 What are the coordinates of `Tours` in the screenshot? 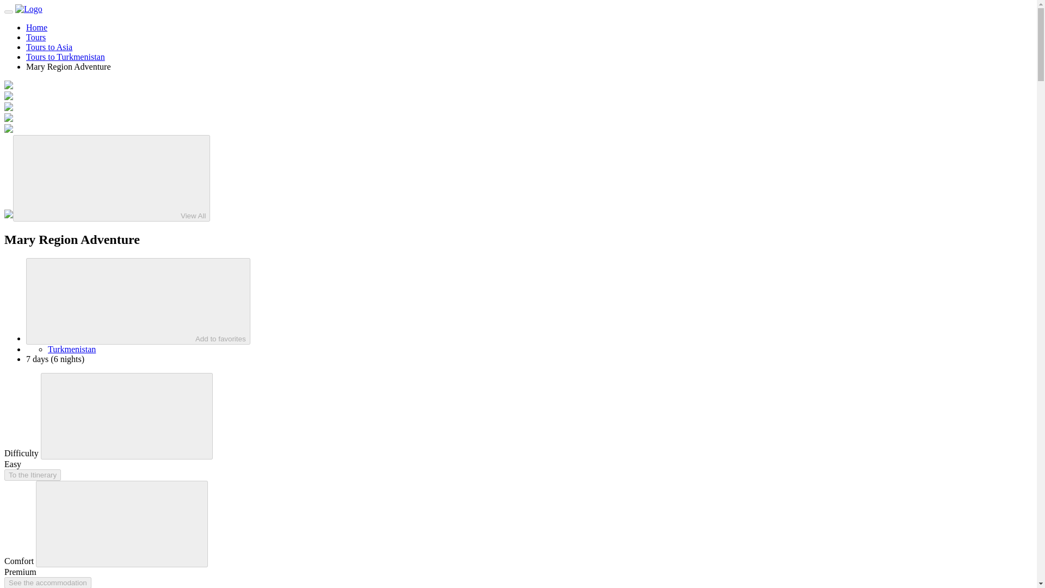 It's located at (36, 37).